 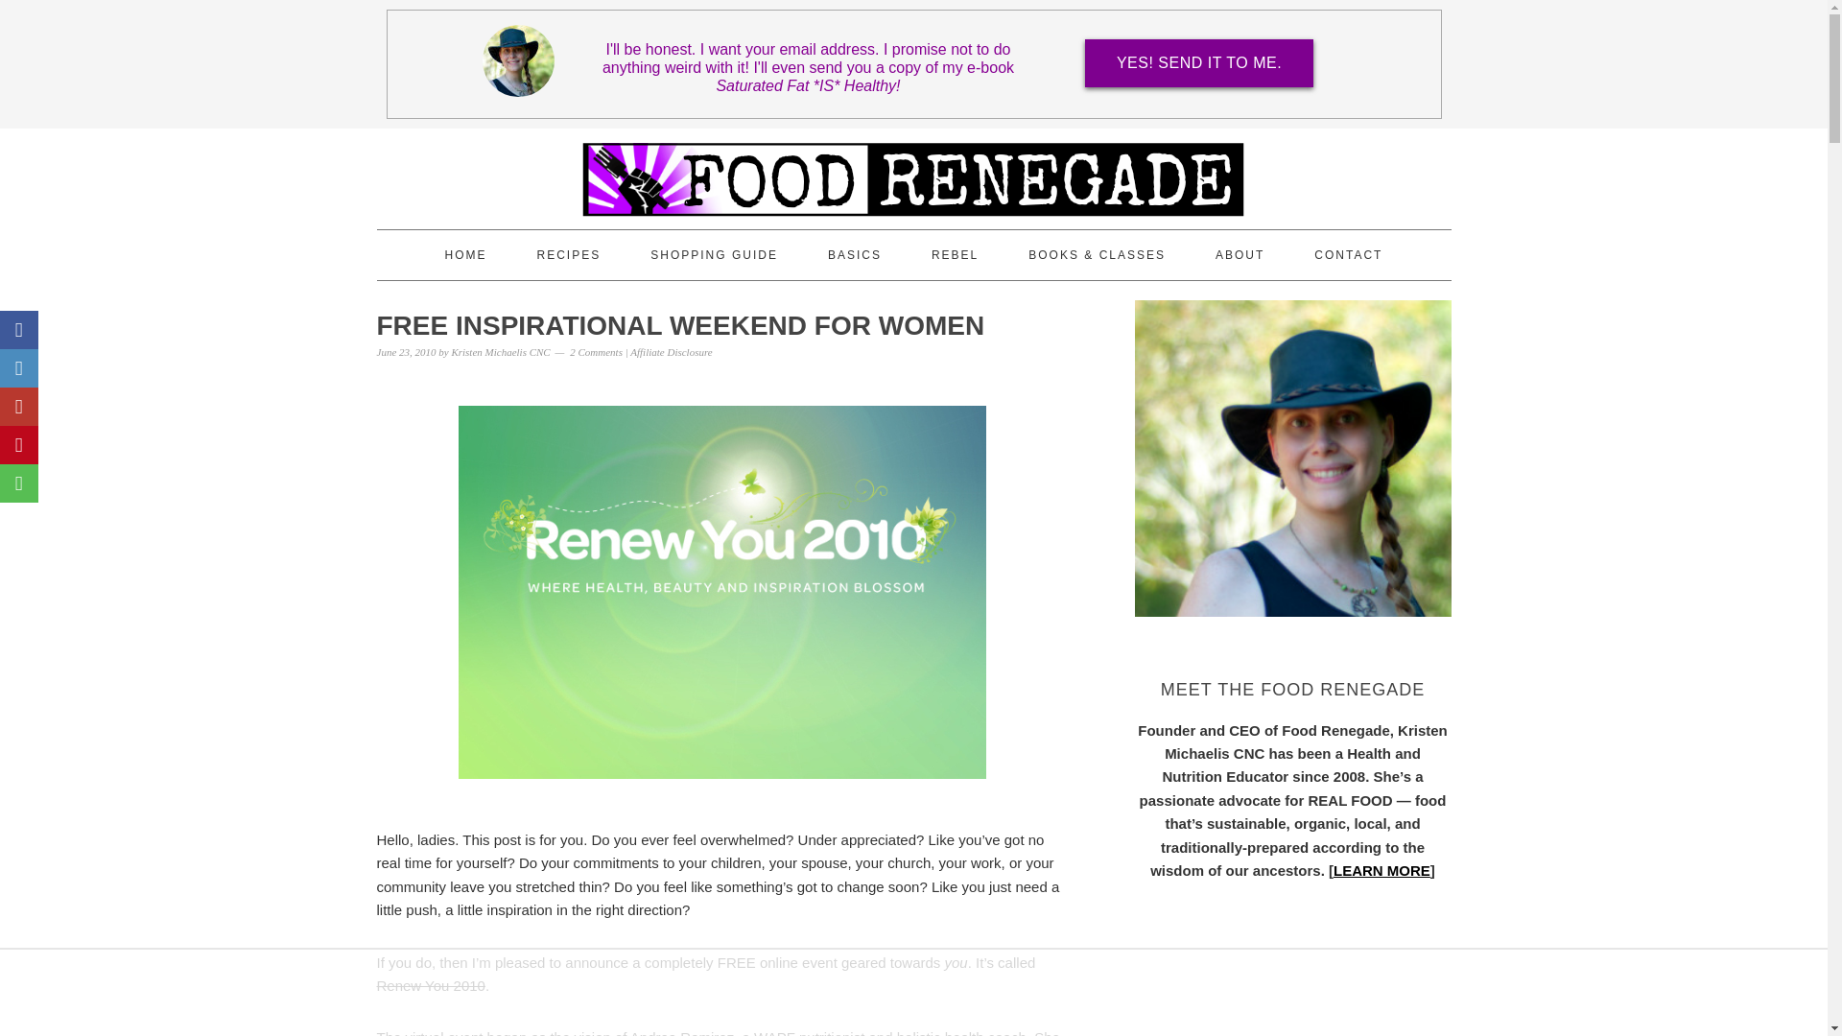 What do you see at coordinates (595, 351) in the screenshot?
I see `2 Comments` at bounding box center [595, 351].